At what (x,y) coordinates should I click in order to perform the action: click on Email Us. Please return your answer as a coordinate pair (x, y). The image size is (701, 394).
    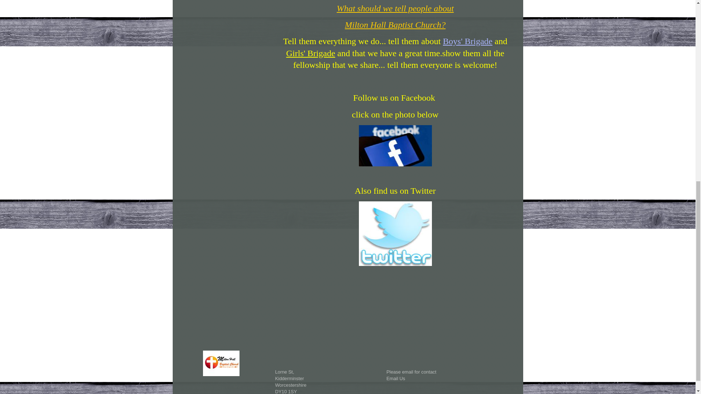
    Looking at the image, I should click on (395, 379).